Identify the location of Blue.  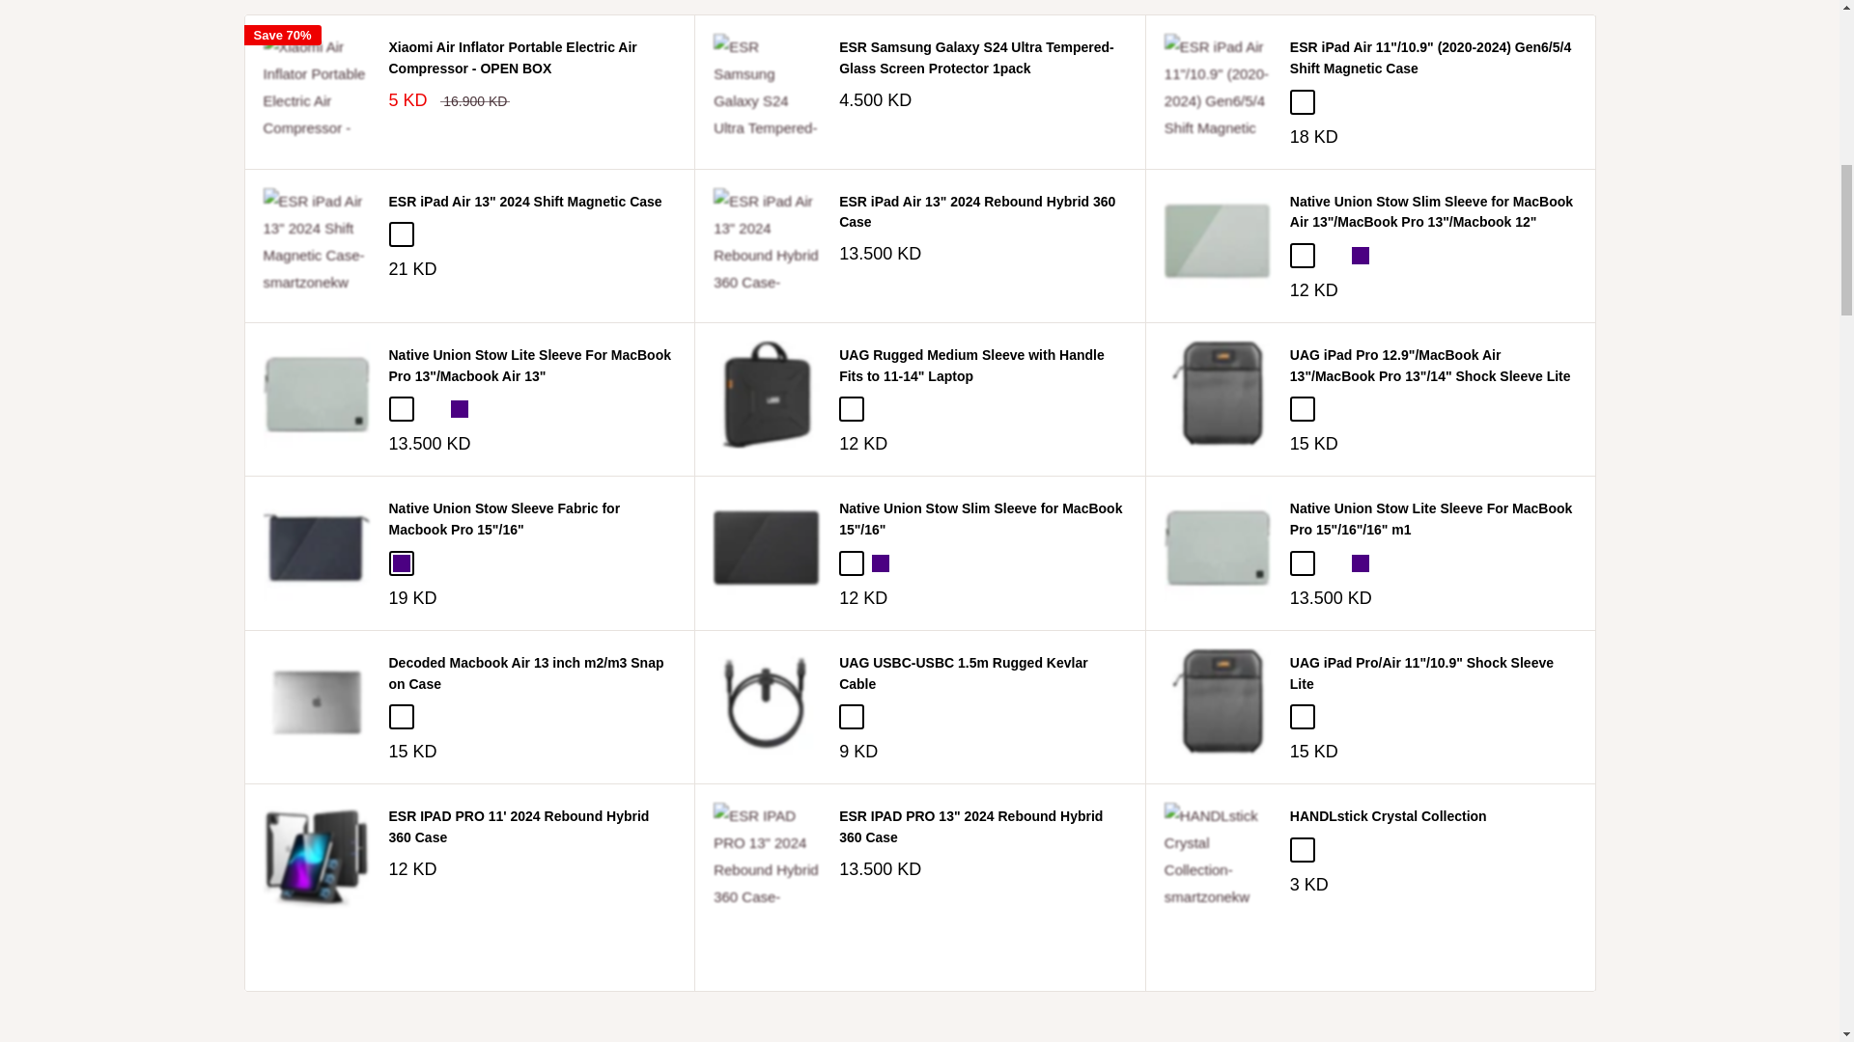
(429, 233).